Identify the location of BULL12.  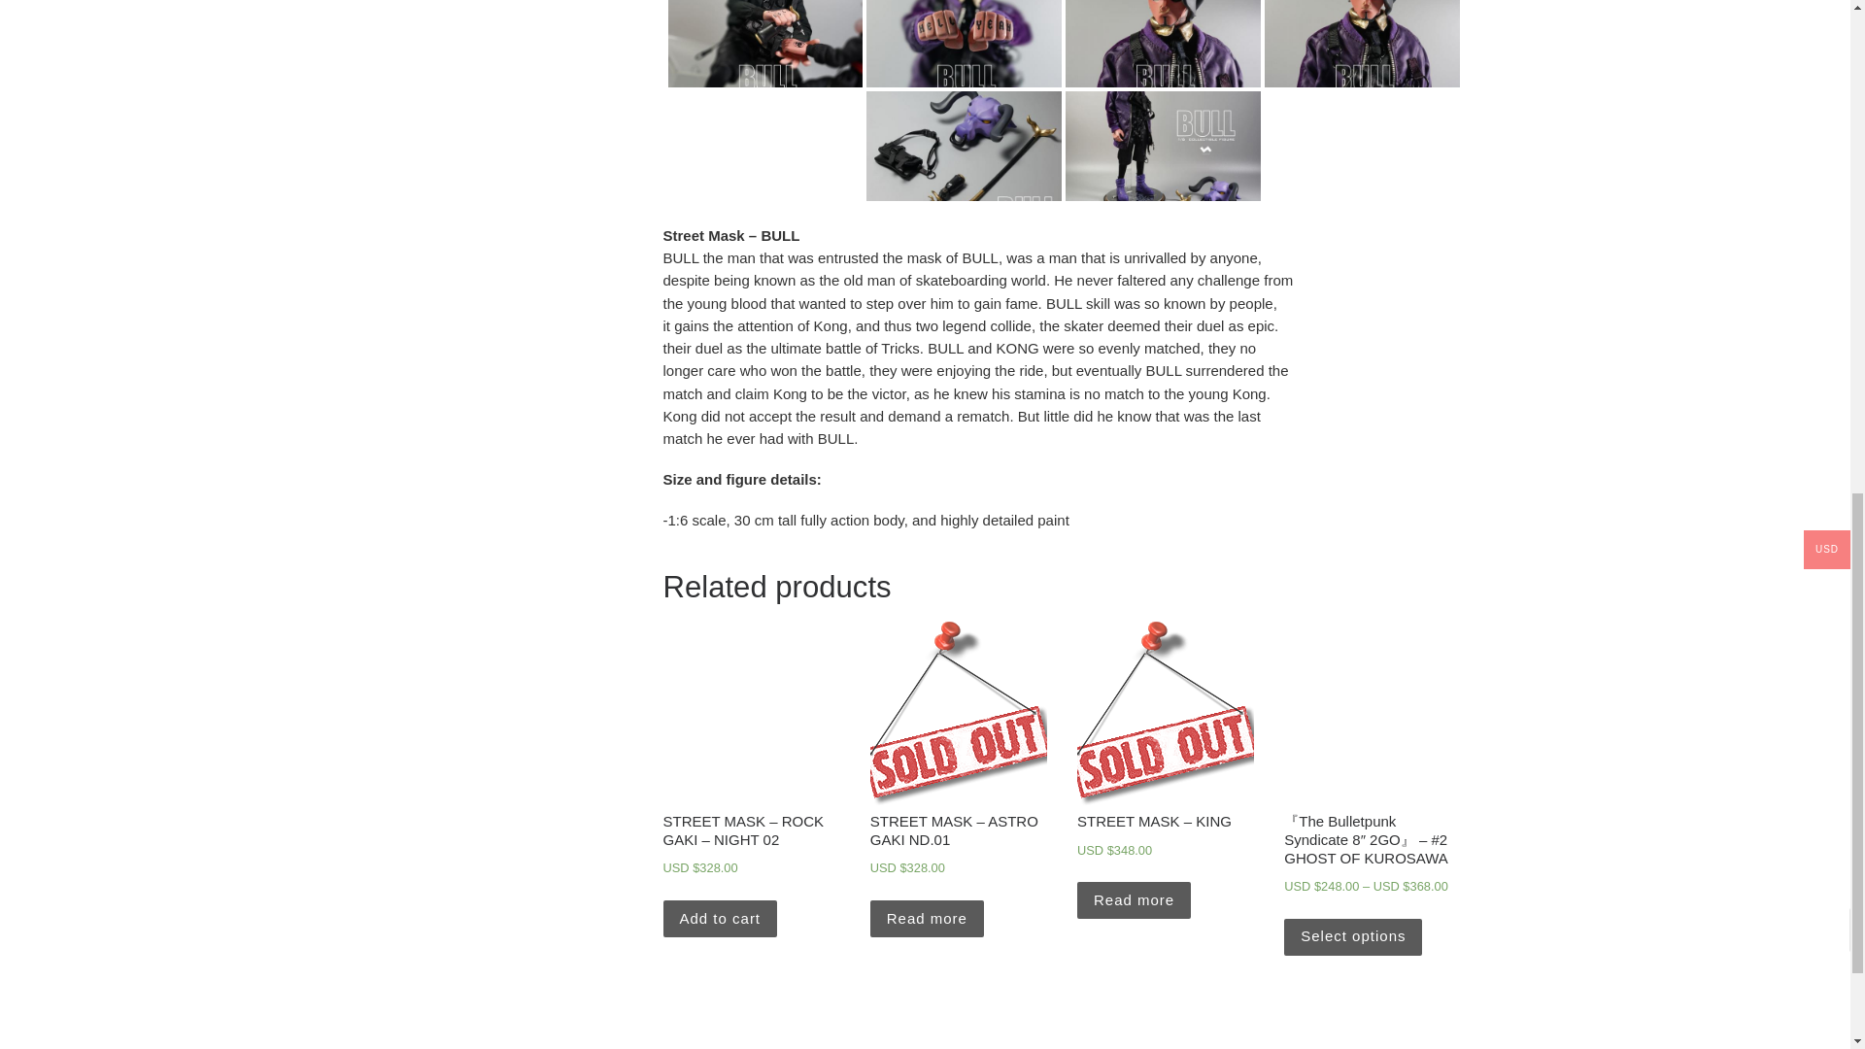
(1162, 9).